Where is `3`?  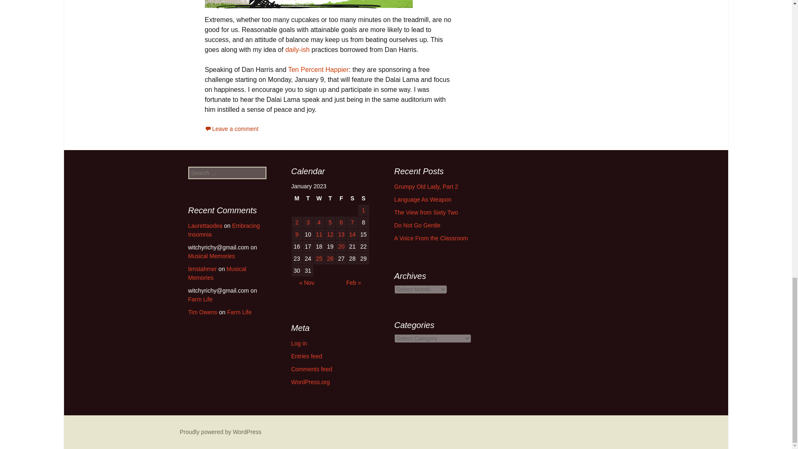 3 is located at coordinates (308, 222).